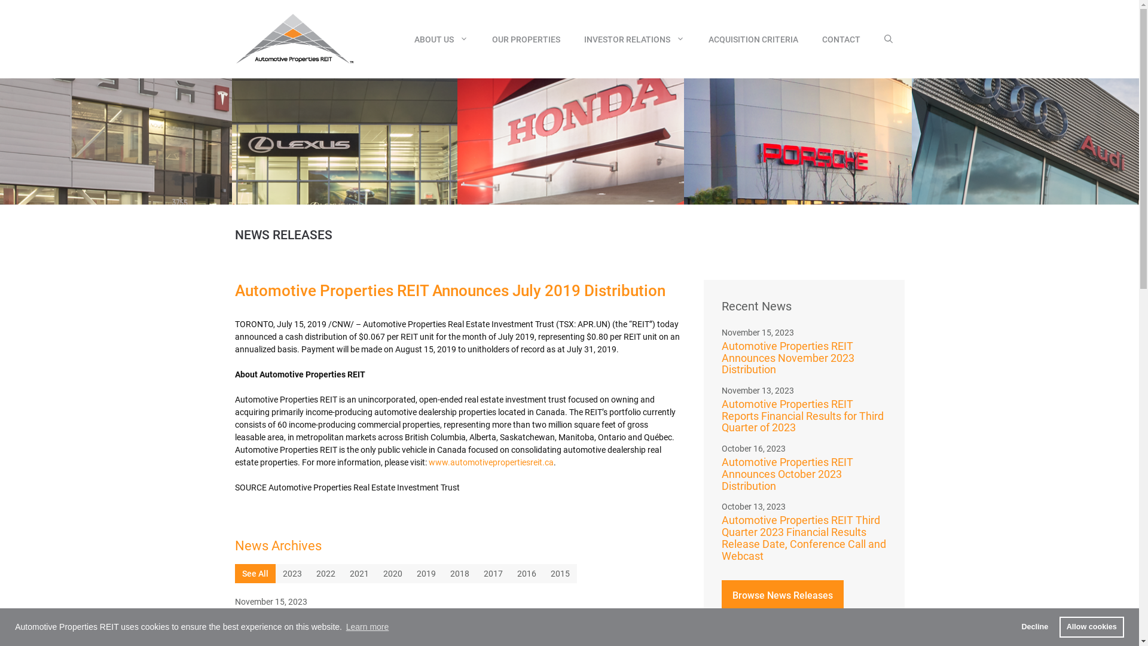 This screenshot has height=646, width=1148. What do you see at coordinates (490, 462) in the screenshot?
I see `www.automotivepropertiesreit.ca` at bounding box center [490, 462].